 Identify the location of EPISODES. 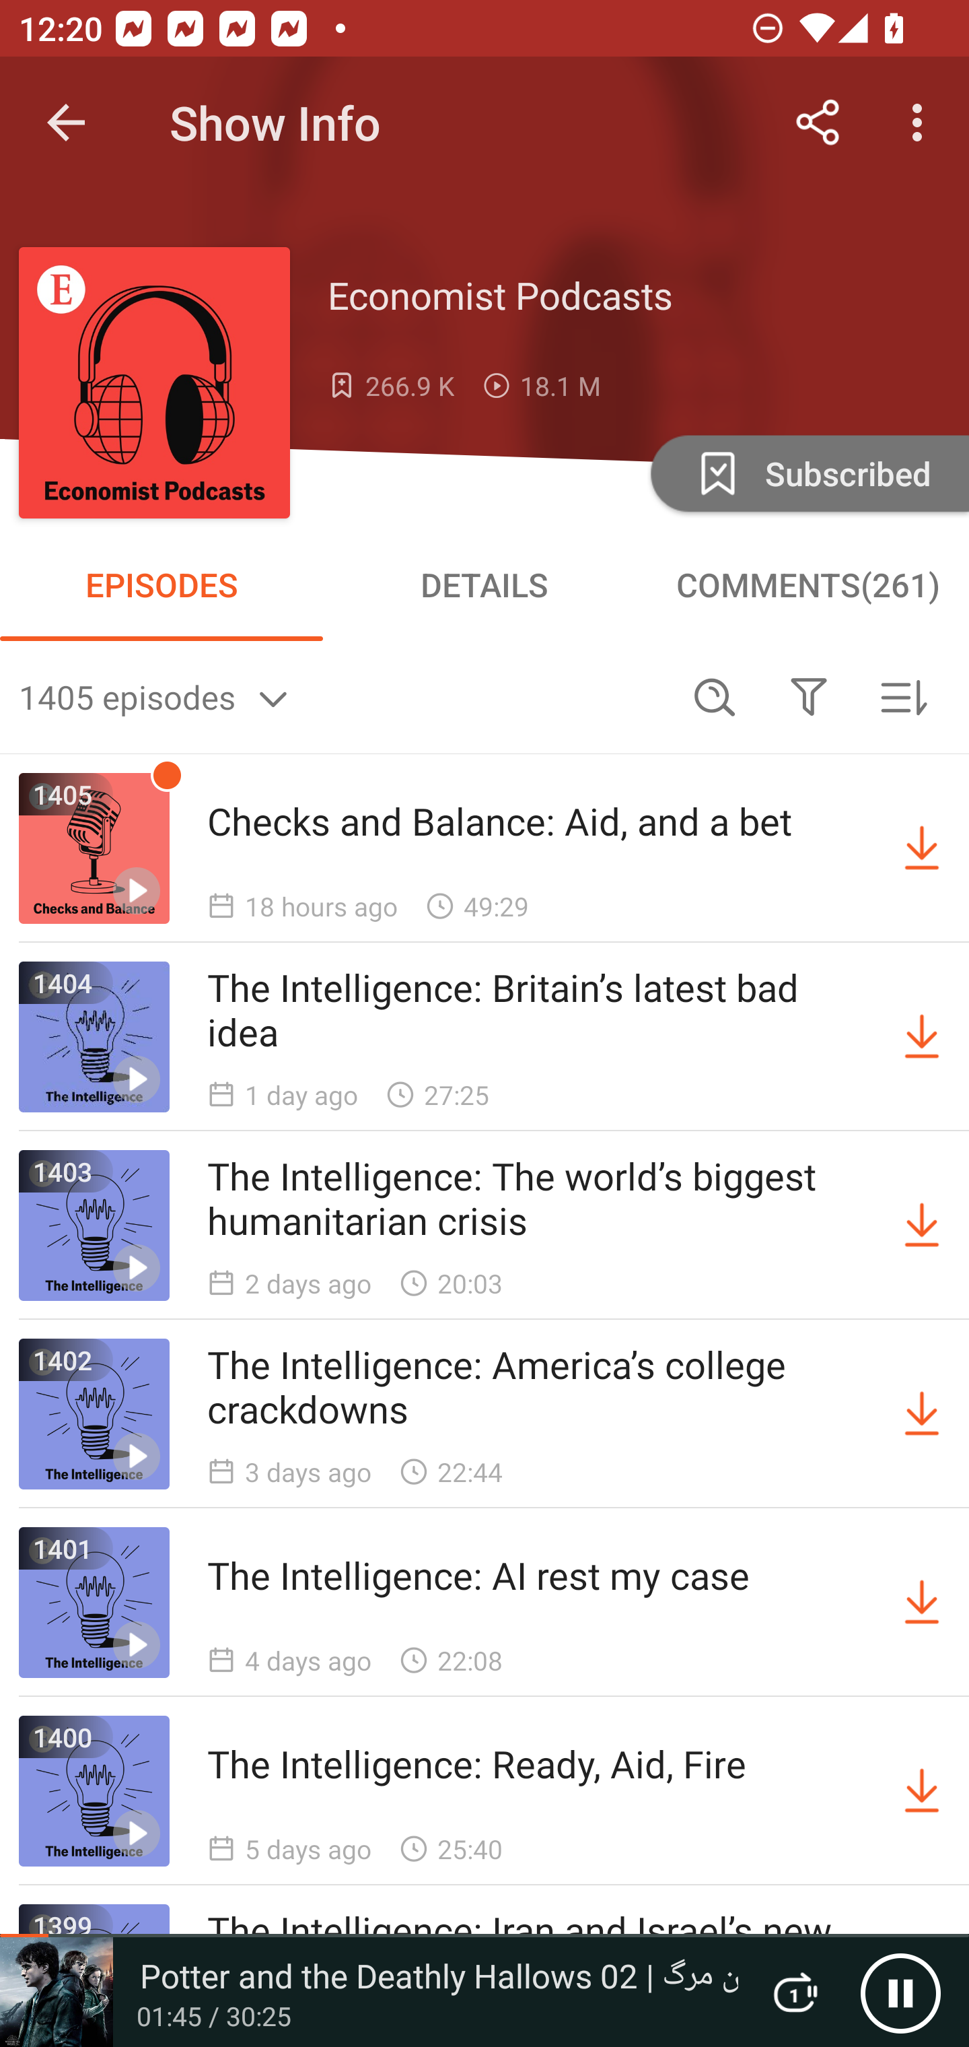
(161, 584).